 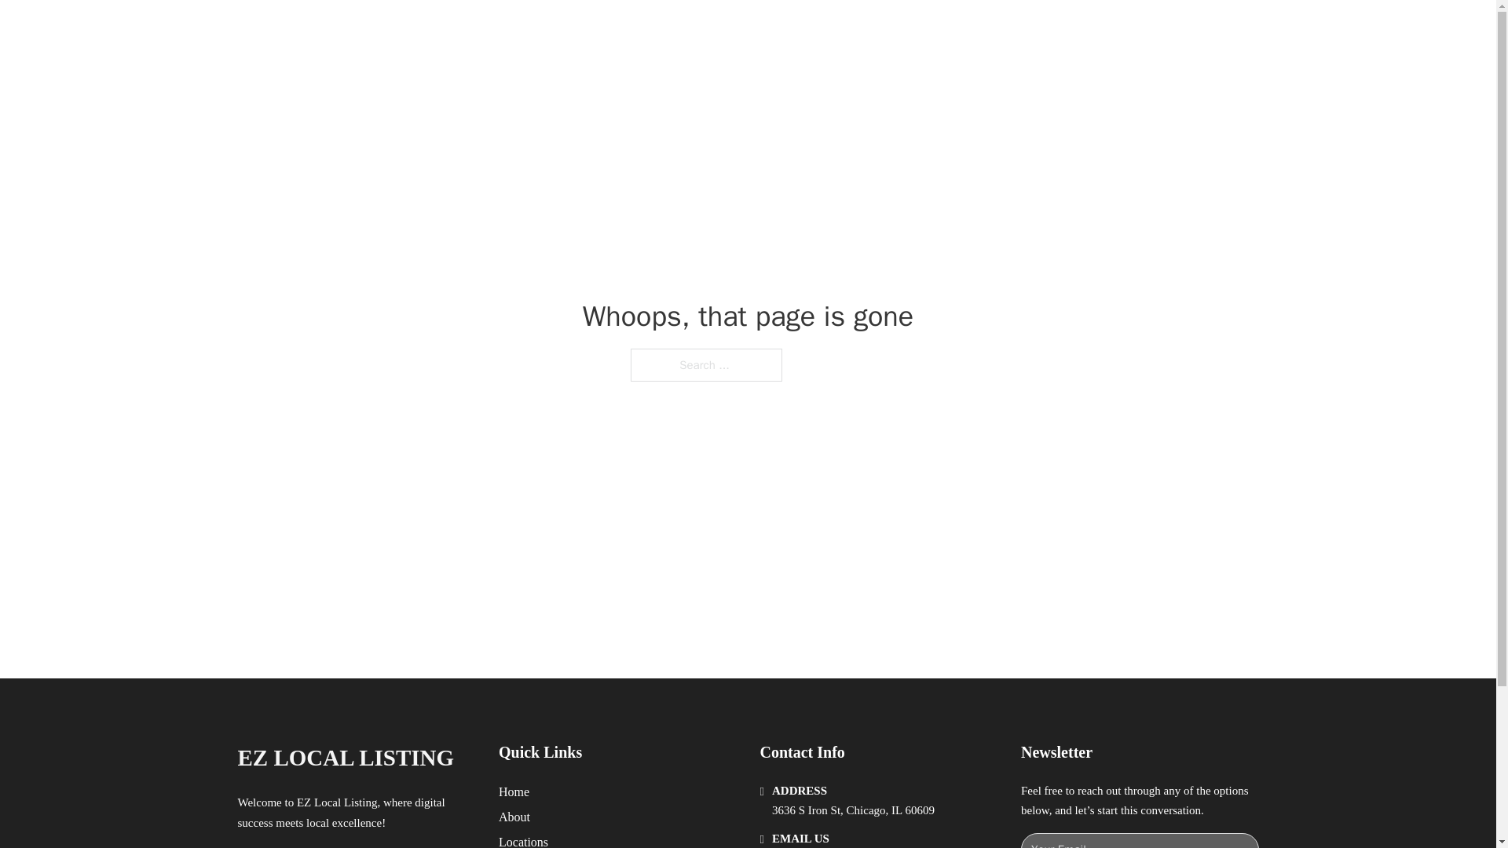 I want to click on Home, so click(x=514, y=791).